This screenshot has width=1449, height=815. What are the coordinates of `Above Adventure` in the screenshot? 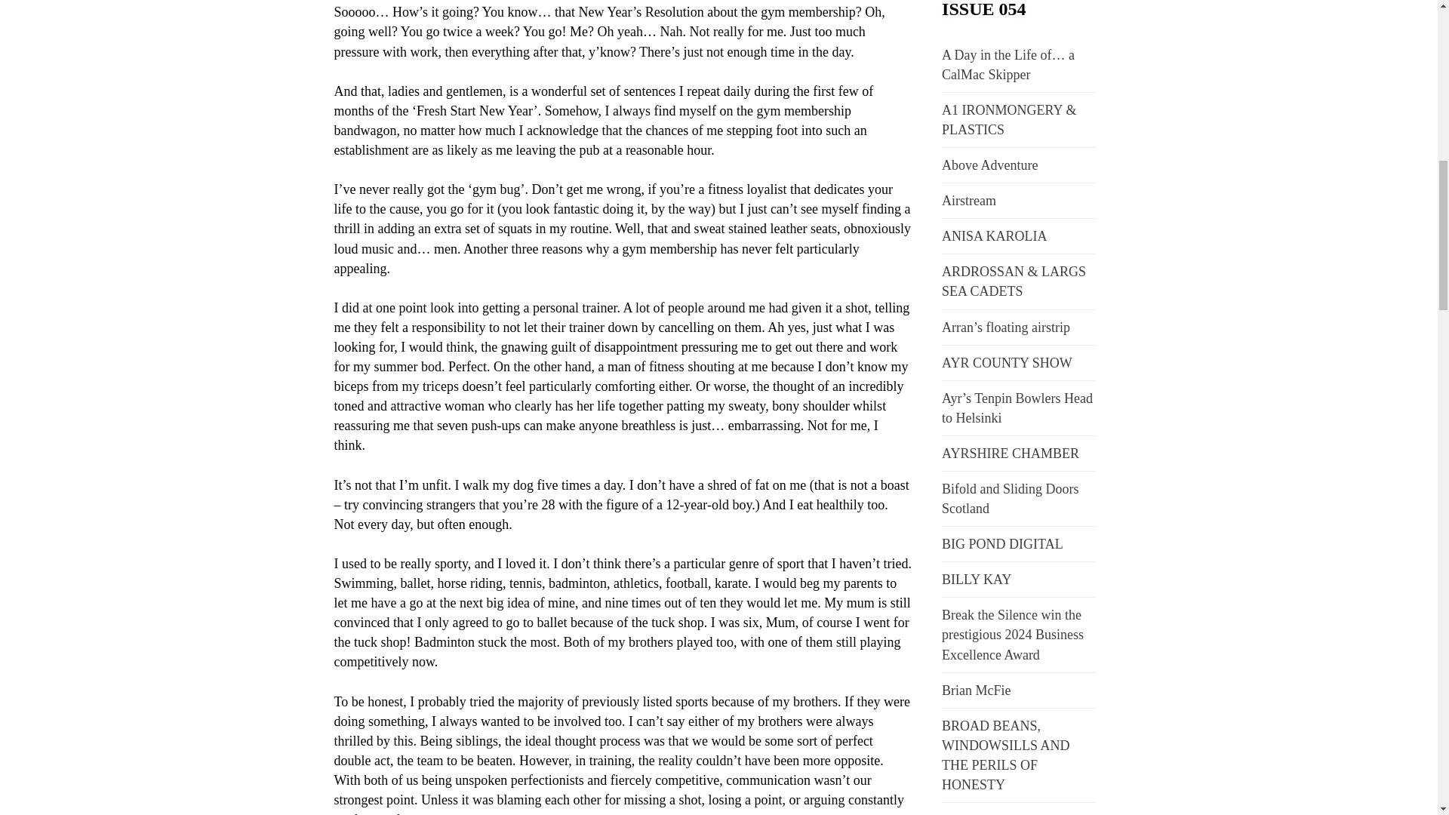 It's located at (989, 165).